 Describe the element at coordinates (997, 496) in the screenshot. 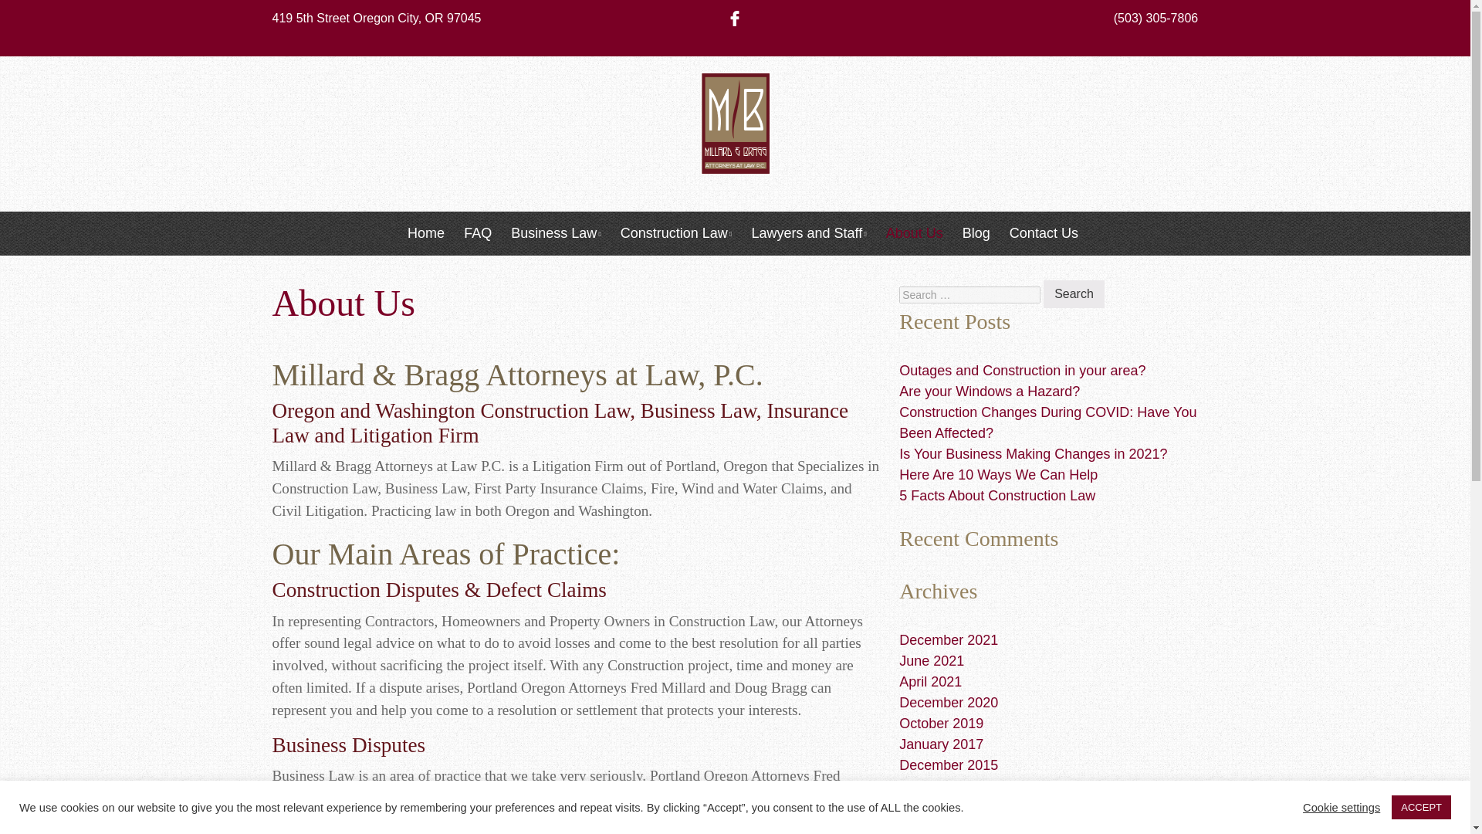

I see `5 Facts About Construction Law` at that location.